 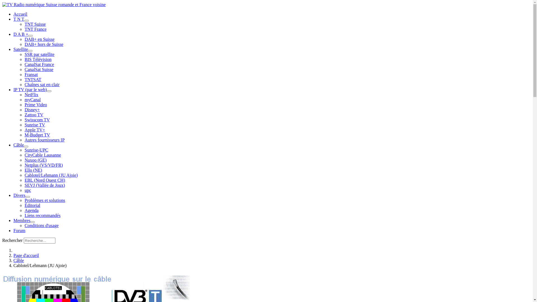 I want to click on Autres fournisseurs IP, so click(x=45, y=140).